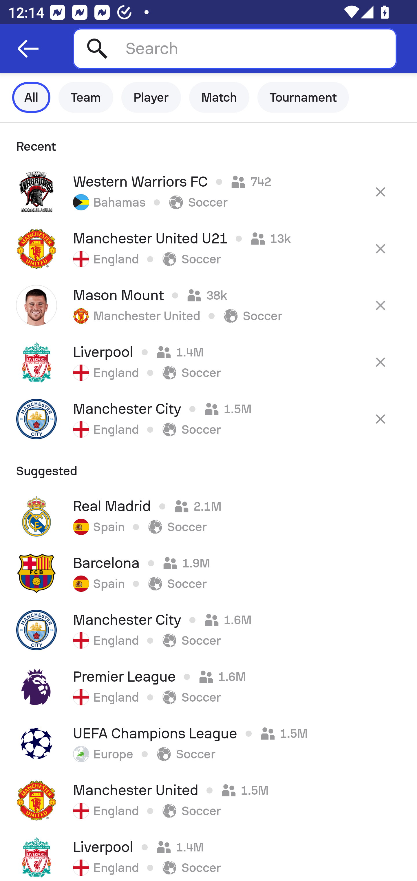  Describe the element at coordinates (235, 48) in the screenshot. I see `Search` at that location.